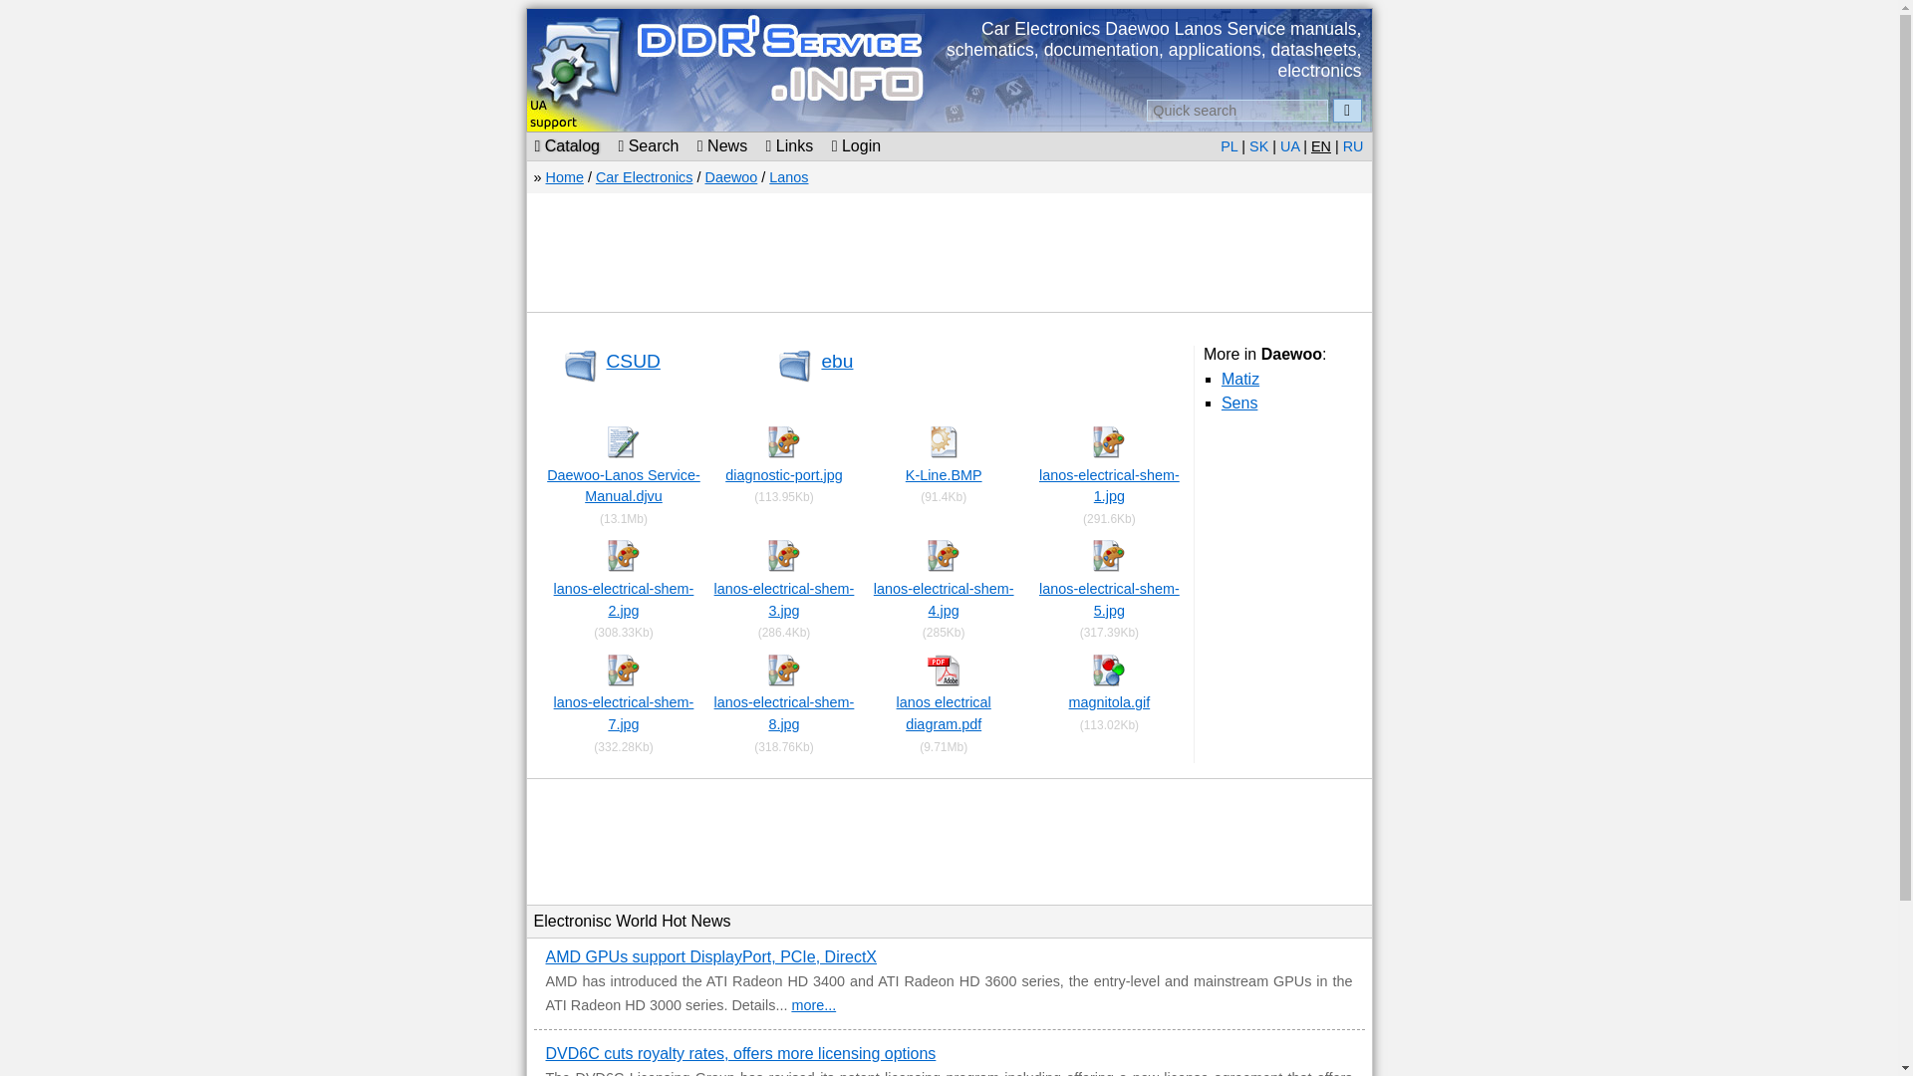 The height and width of the screenshot is (1076, 1913). Describe the element at coordinates (784, 600) in the screenshot. I see `Download lanos-electrical-shem-3.jpg` at that location.